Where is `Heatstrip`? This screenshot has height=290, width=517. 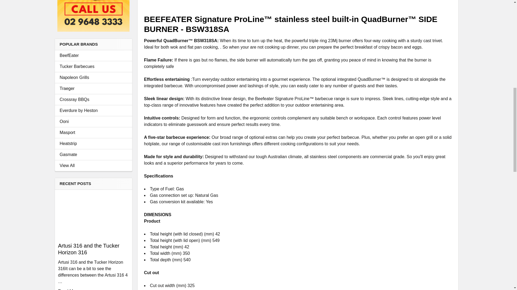 Heatstrip is located at coordinates (93, 143).